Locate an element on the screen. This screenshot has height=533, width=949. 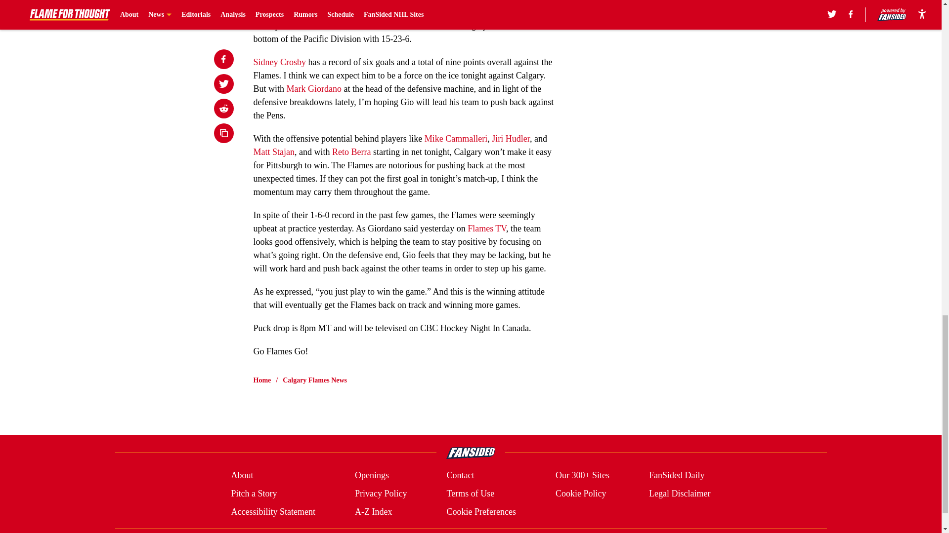
Jiri Hudler is located at coordinates (510, 138).